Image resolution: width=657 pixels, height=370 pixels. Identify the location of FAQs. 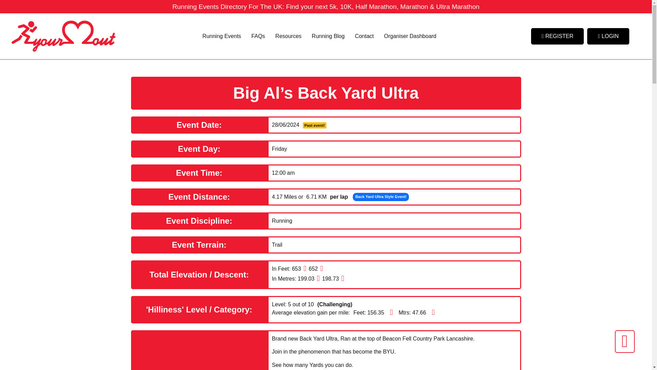
(258, 36).